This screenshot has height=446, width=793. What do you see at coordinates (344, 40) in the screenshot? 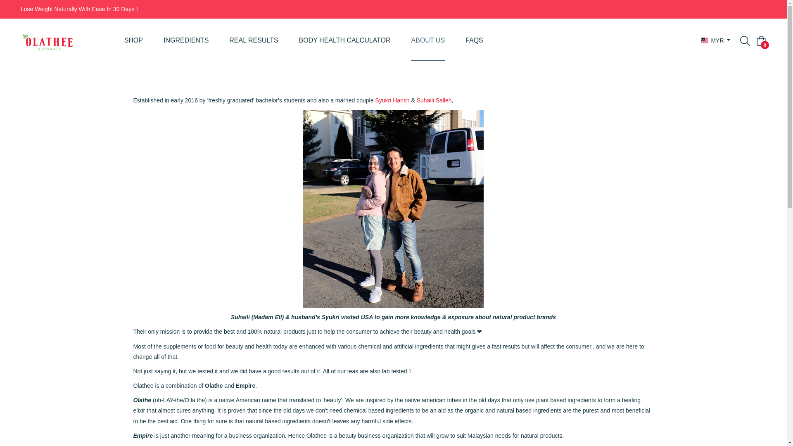
I see `BODY HEALTH CALCULATOR` at bounding box center [344, 40].